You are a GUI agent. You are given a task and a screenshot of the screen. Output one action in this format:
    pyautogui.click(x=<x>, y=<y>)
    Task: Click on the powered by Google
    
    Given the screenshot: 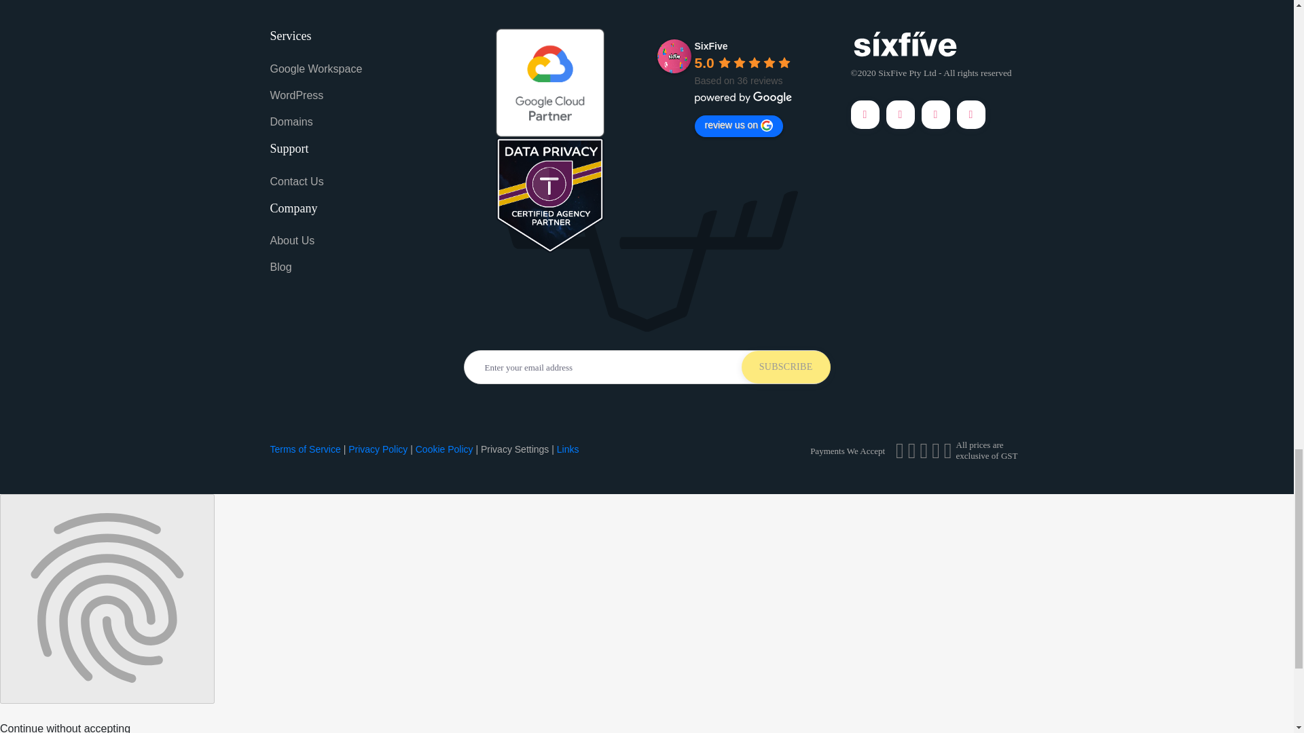 What is the action you would take?
    pyautogui.click(x=742, y=98)
    